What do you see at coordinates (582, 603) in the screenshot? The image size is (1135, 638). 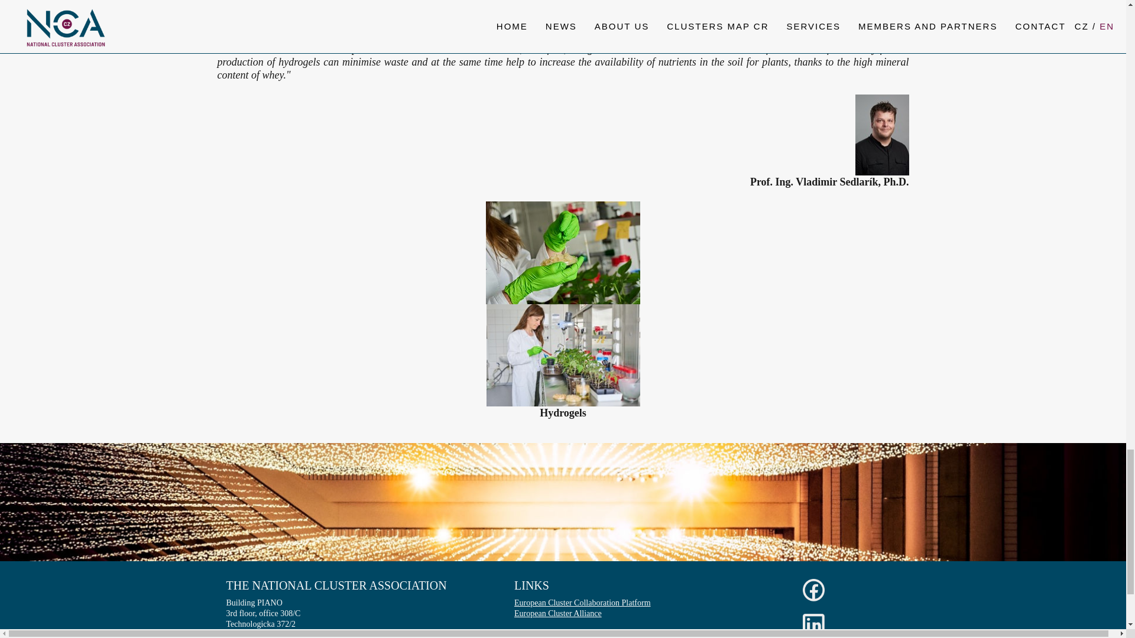 I see `European Cluster Collaboration Platform` at bounding box center [582, 603].